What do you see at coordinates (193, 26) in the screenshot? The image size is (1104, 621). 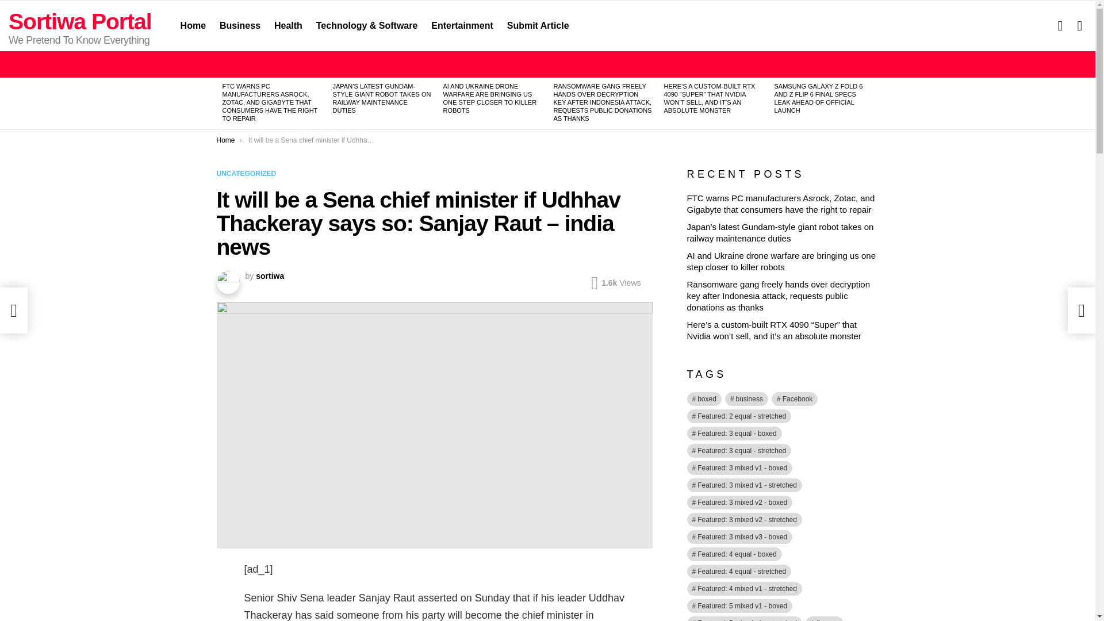 I see `Home` at bounding box center [193, 26].